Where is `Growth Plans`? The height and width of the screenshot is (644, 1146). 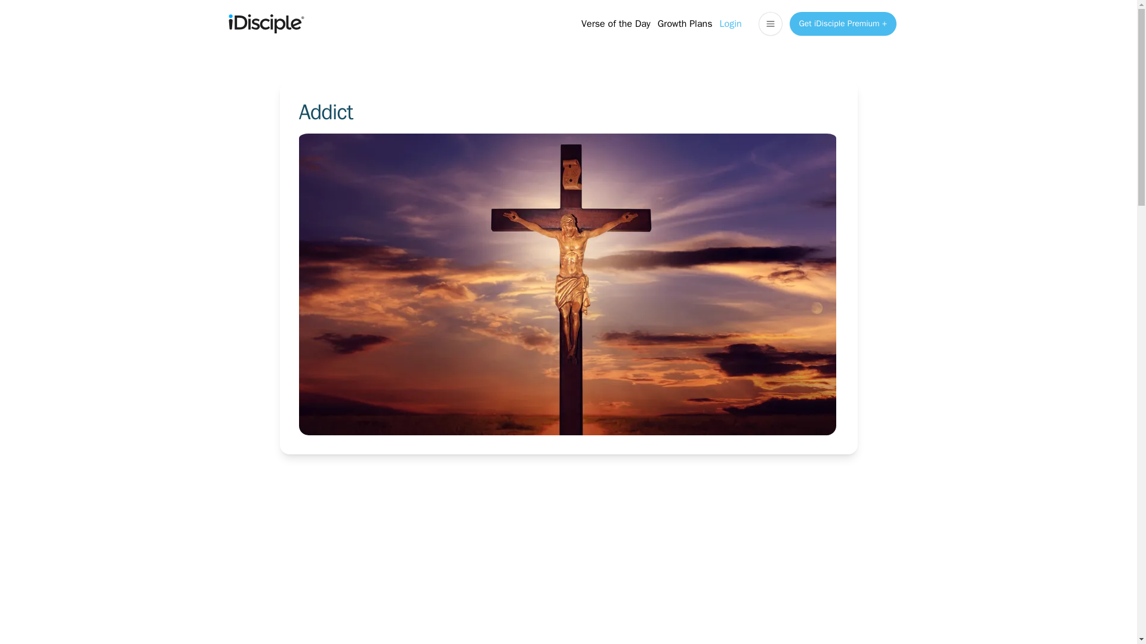 Growth Plans is located at coordinates (685, 24).